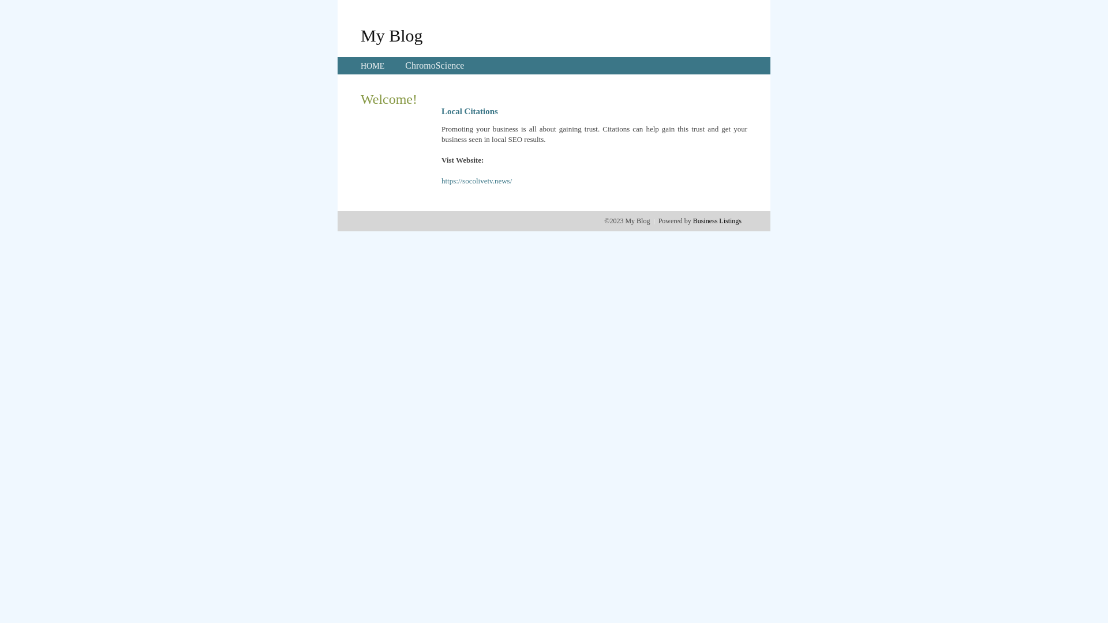  I want to click on Business Listings, so click(717, 221).